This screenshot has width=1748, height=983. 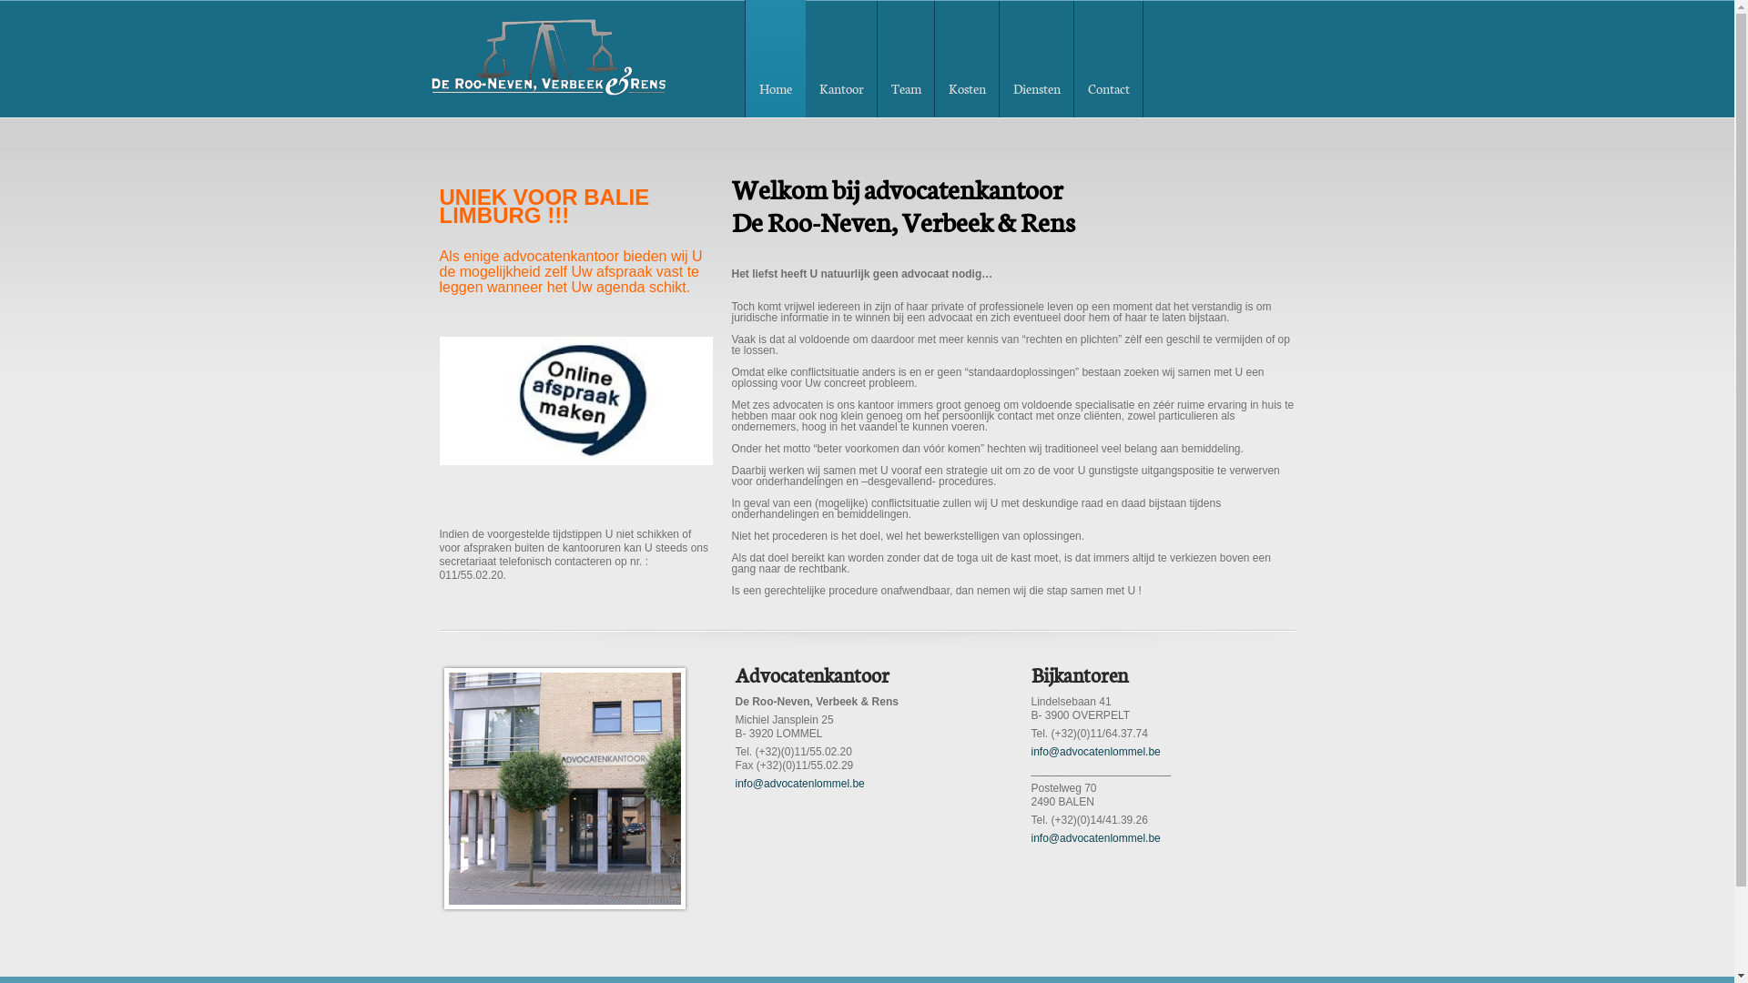 What do you see at coordinates (907, 58) in the screenshot?
I see `Team` at bounding box center [907, 58].